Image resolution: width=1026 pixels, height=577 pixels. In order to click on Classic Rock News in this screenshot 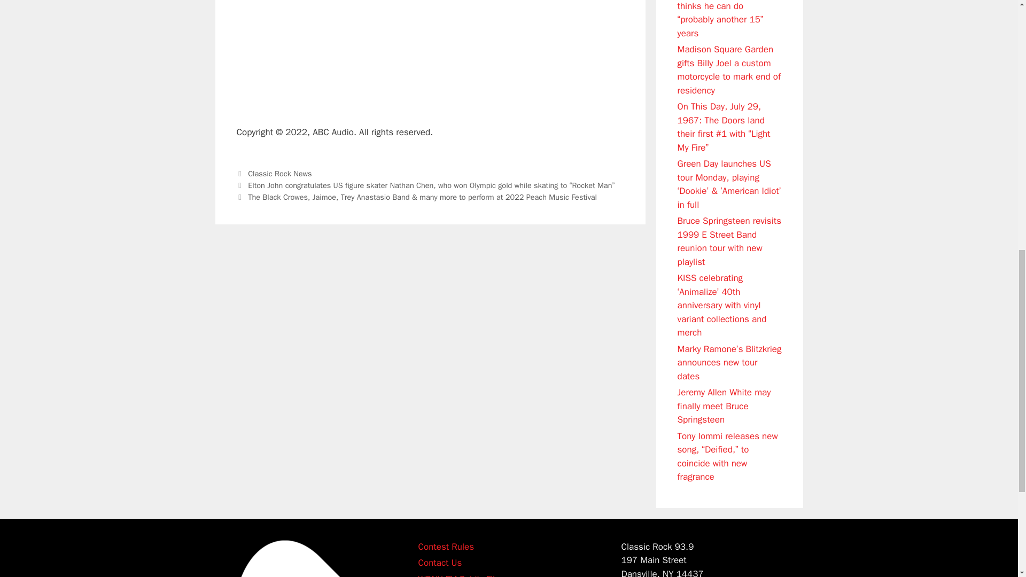, I will do `click(280, 173)`.